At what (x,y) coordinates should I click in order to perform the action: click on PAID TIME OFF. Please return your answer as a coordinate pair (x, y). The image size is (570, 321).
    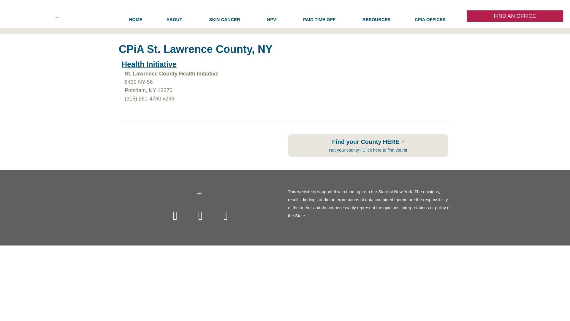
    Looking at the image, I should click on (321, 20).